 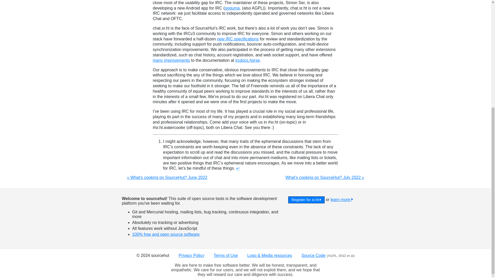 What do you see at coordinates (342, 199) in the screenshot?
I see `learn more` at bounding box center [342, 199].